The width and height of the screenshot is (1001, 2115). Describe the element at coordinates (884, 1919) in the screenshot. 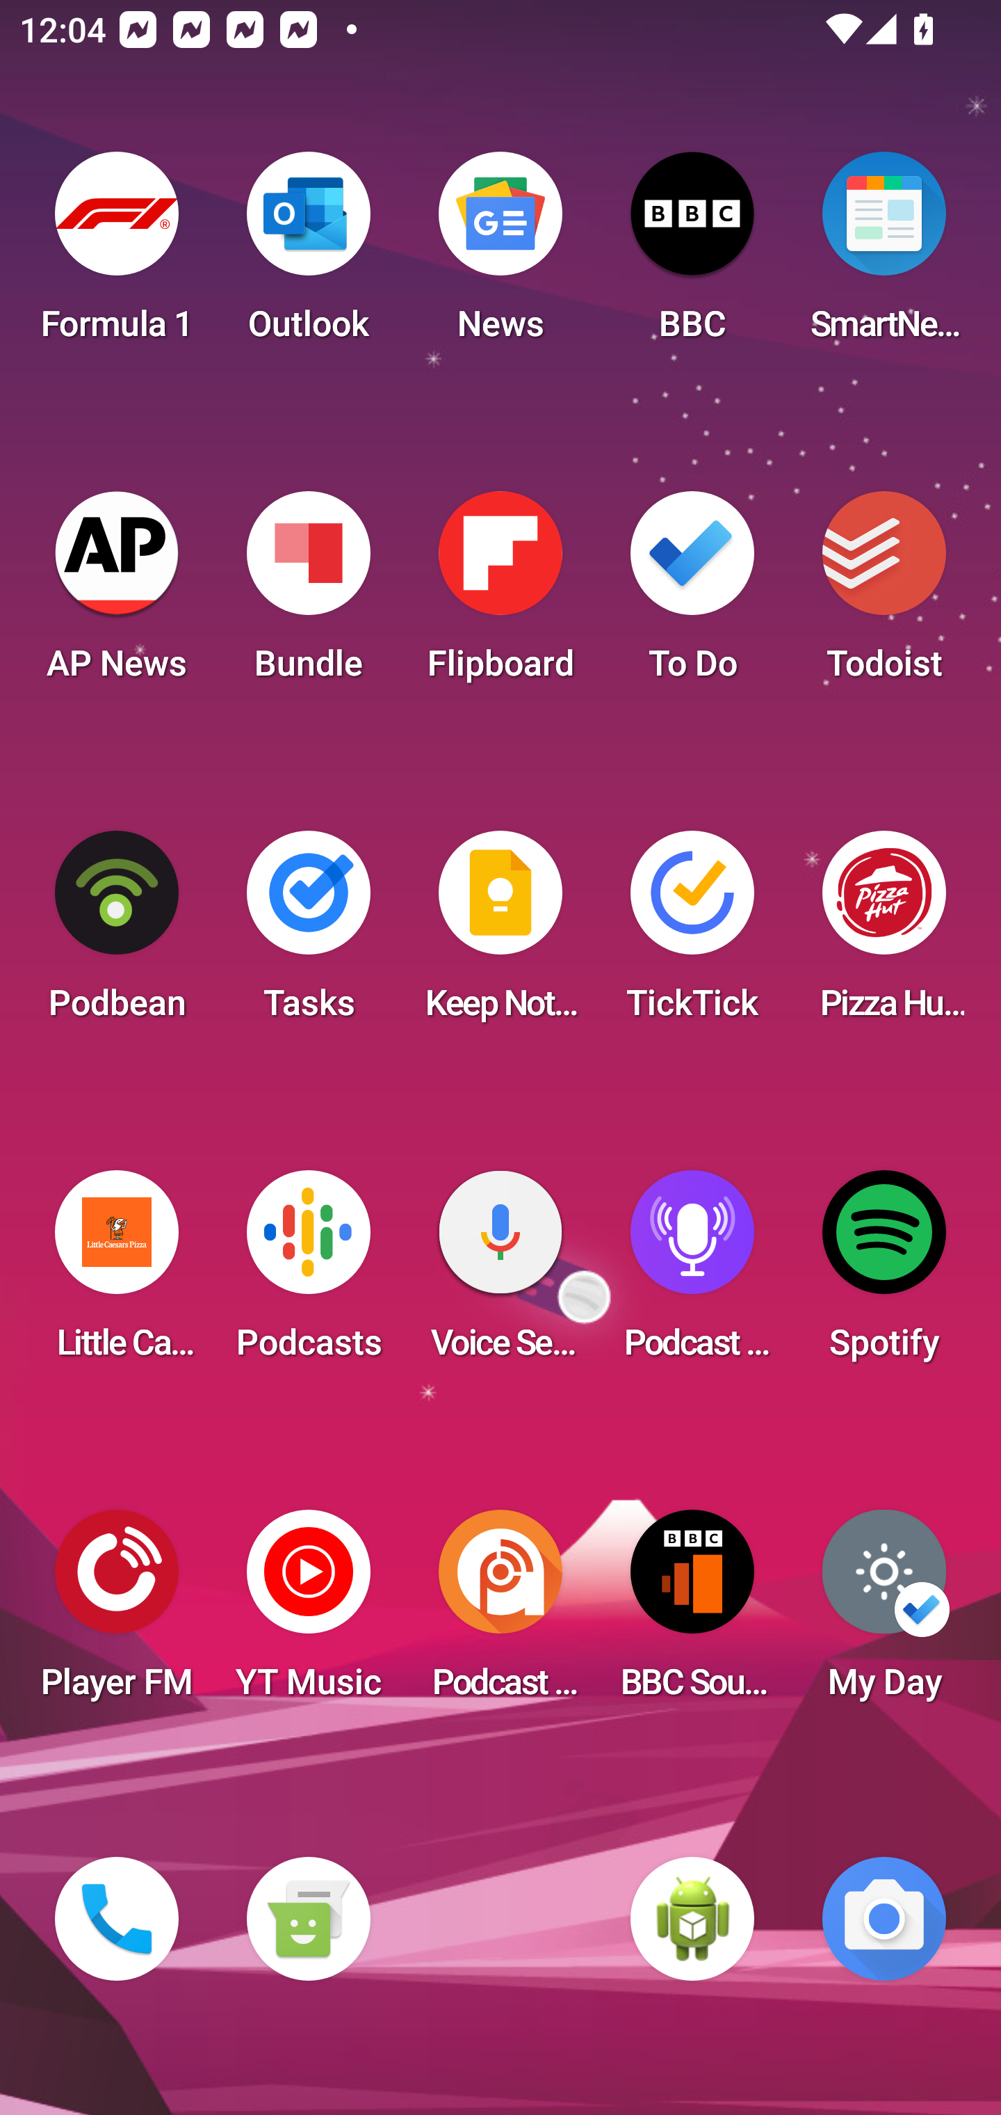

I see `Camera` at that location.